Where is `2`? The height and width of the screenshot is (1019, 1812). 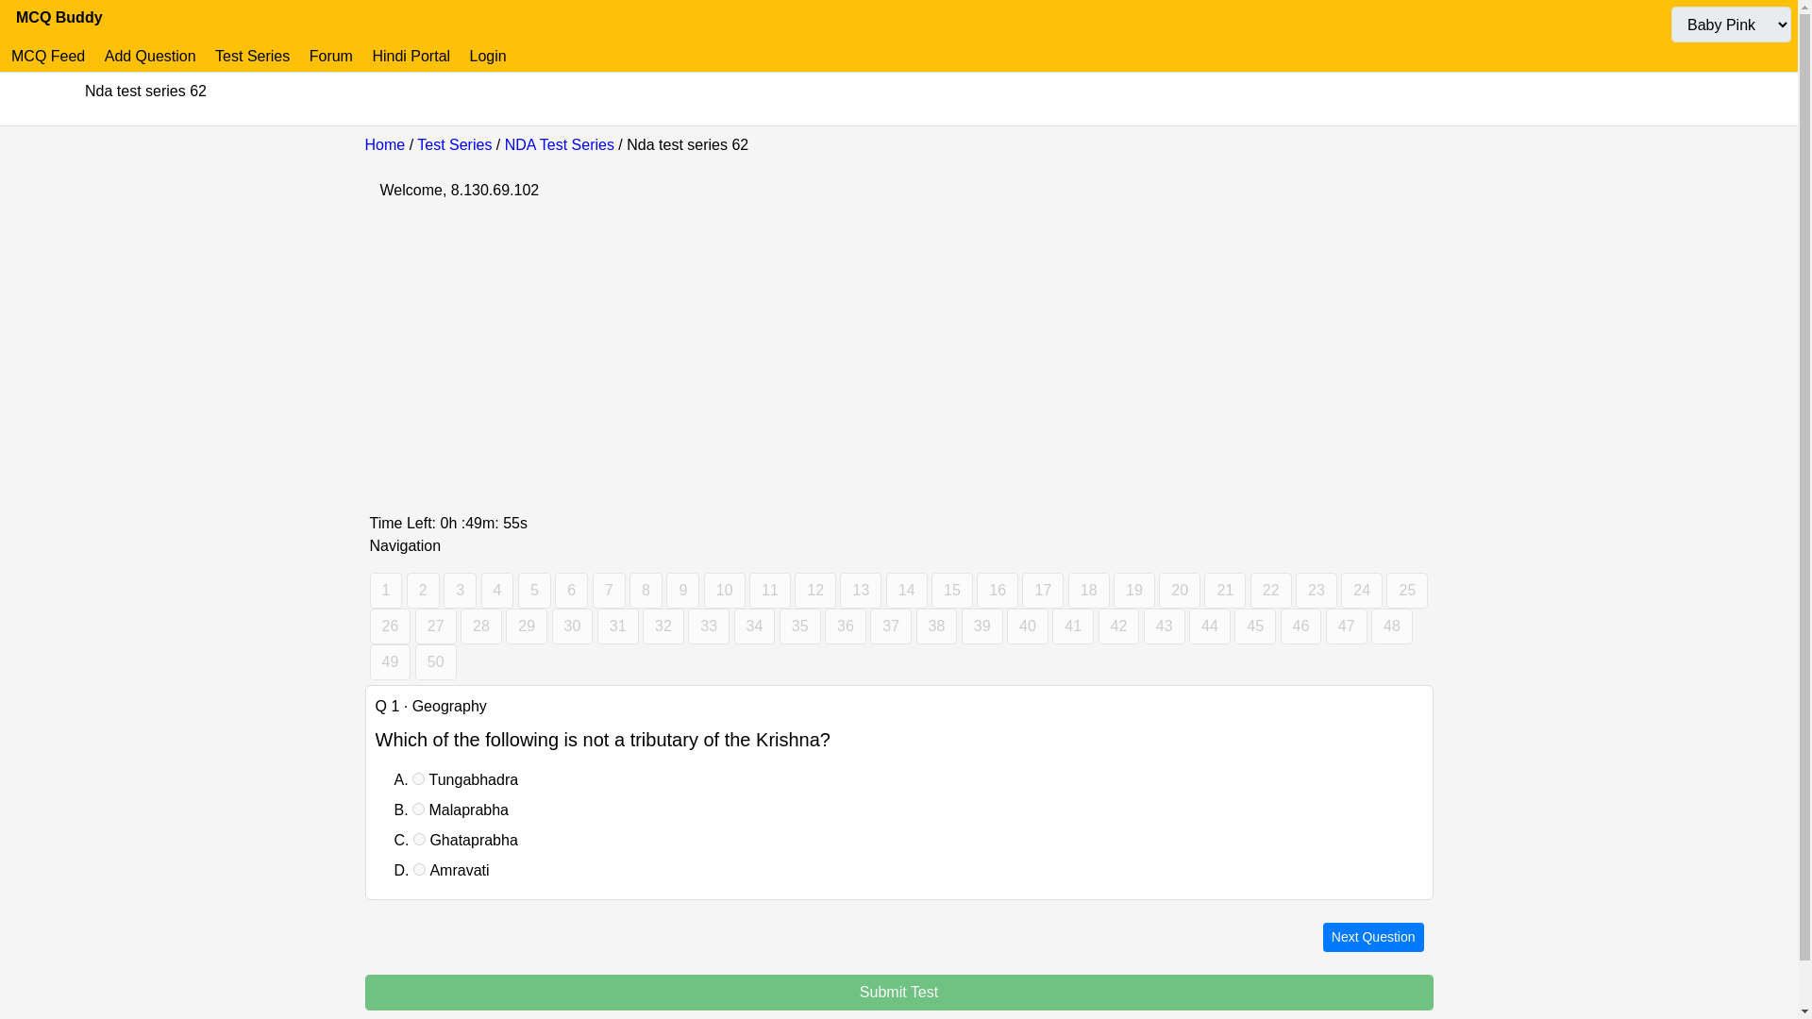 2 is located at coordinates (423, 590).